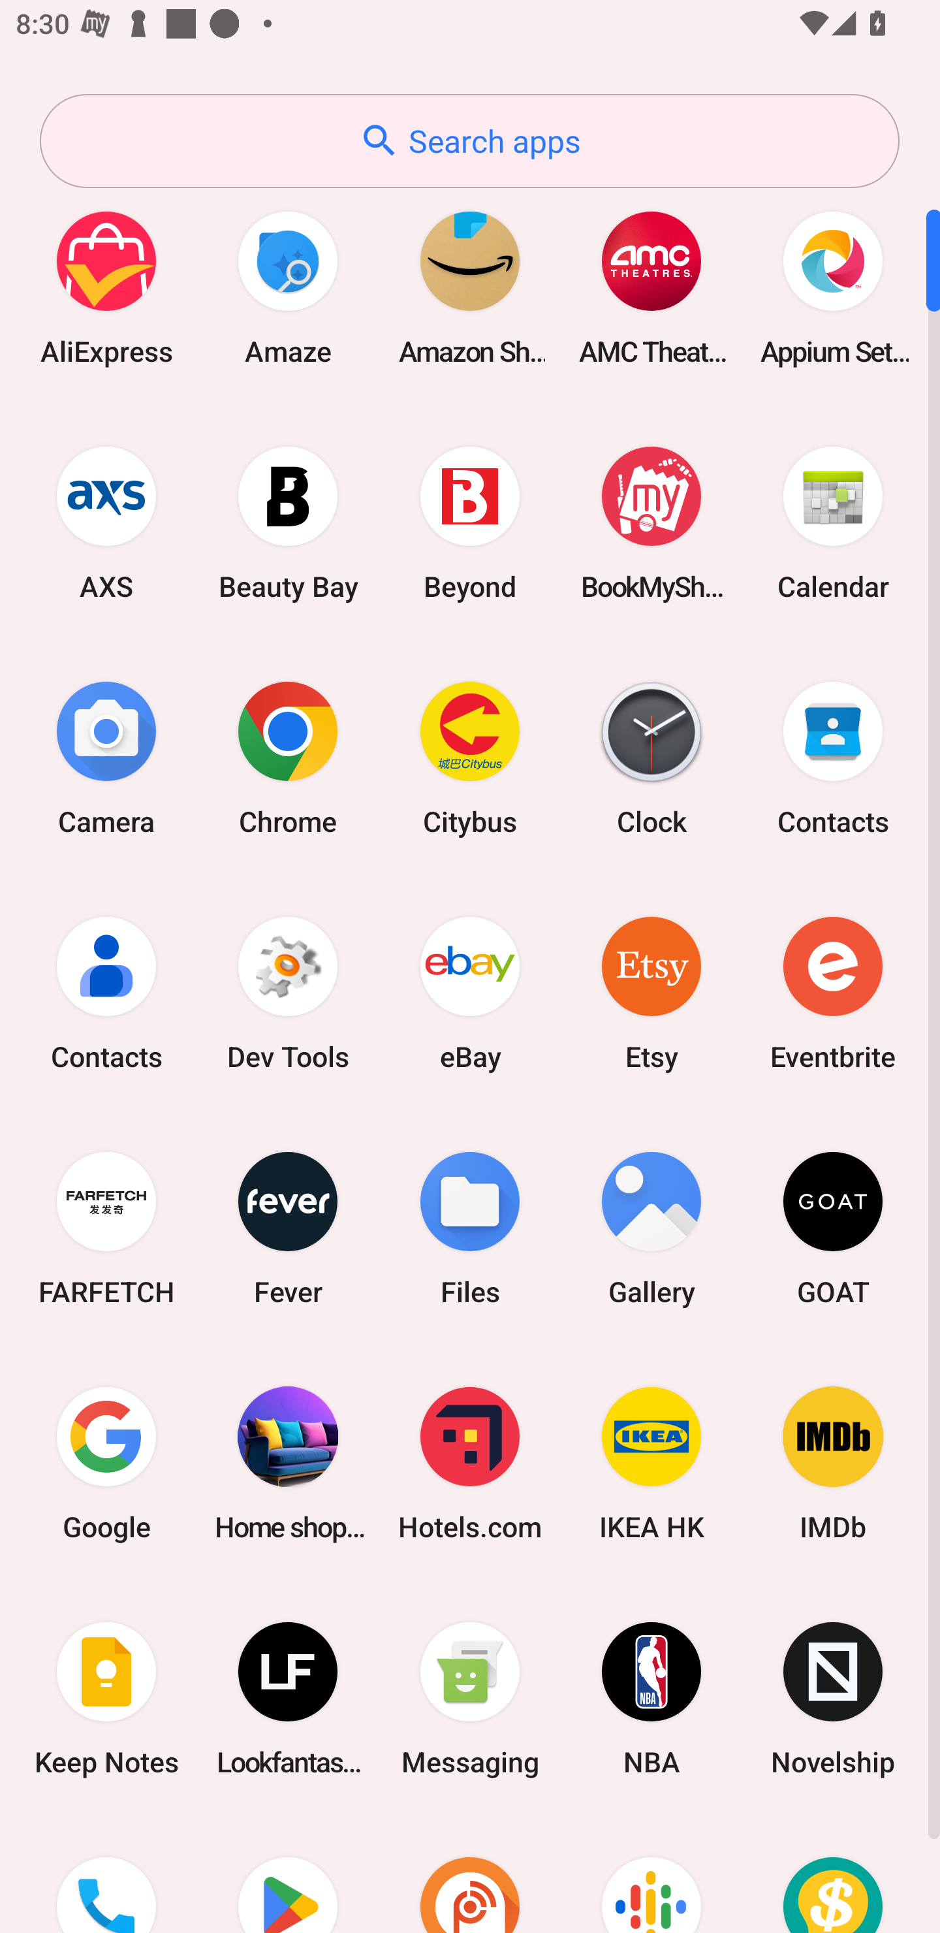  Describe the element at coordinates (651, 1228) in the screenshot. I see `Gallery` at that location.